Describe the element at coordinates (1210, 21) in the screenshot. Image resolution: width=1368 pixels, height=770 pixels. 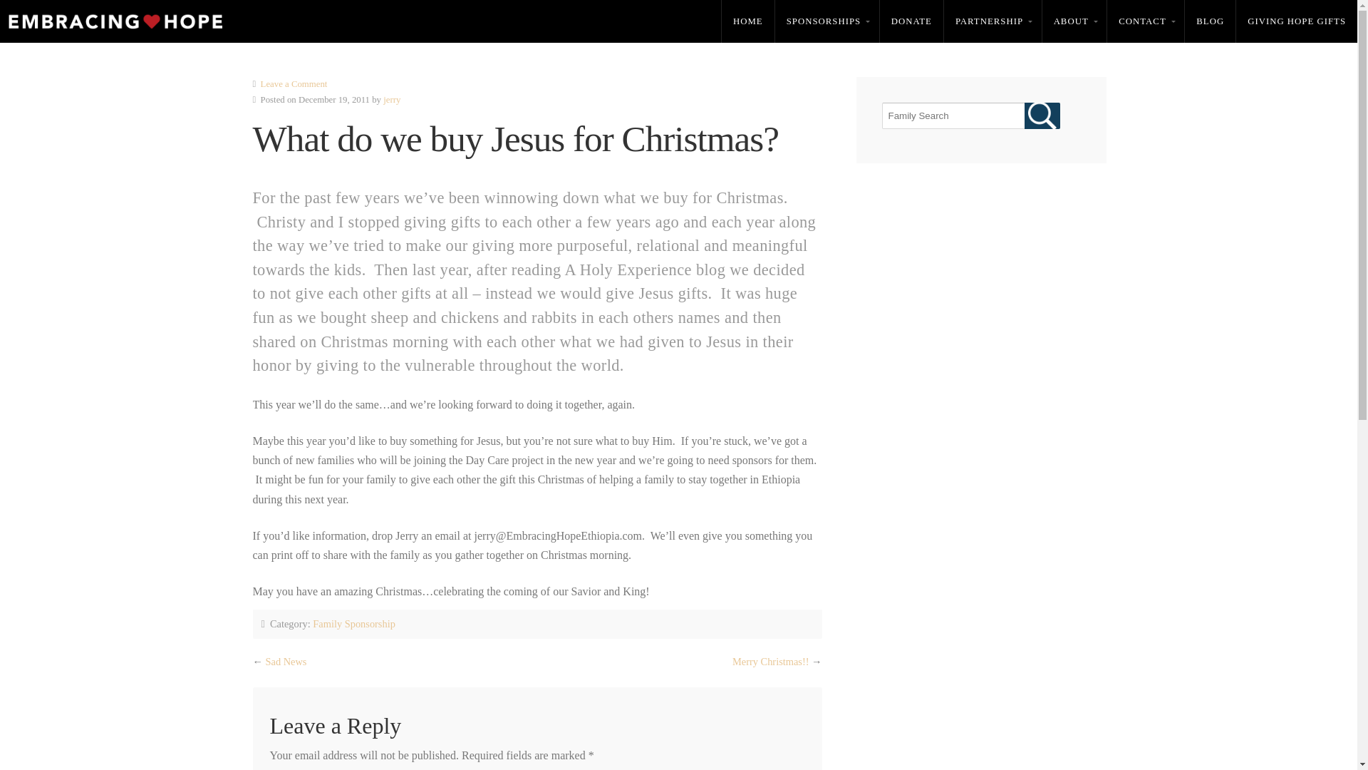
I see `BLOG` at that location.